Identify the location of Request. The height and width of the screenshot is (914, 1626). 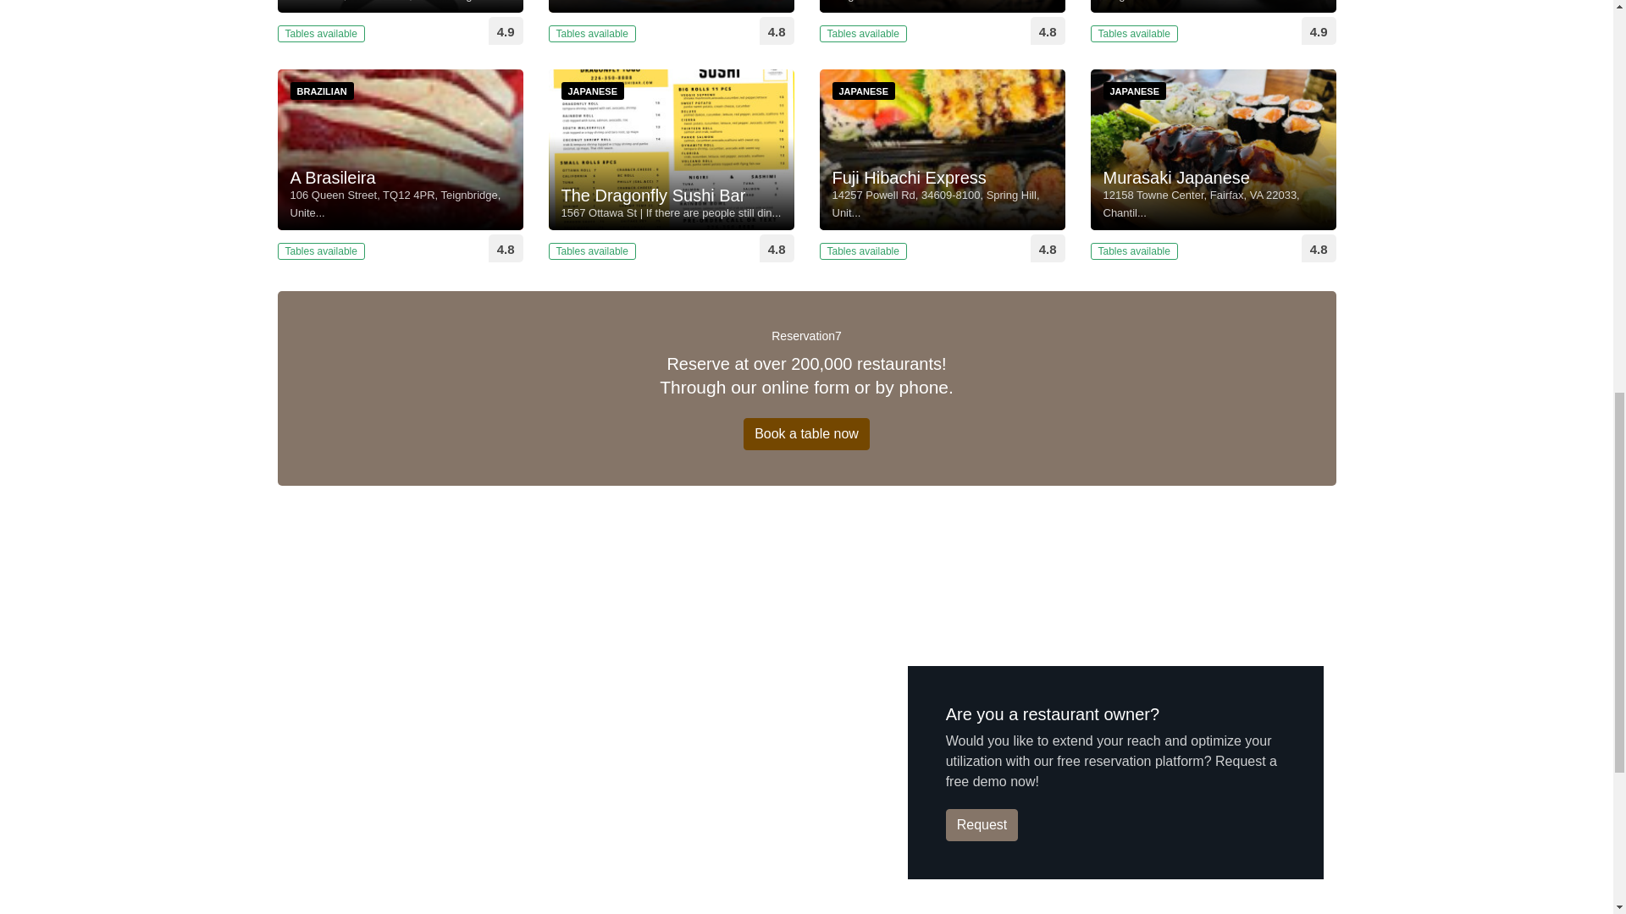
(982, 824).